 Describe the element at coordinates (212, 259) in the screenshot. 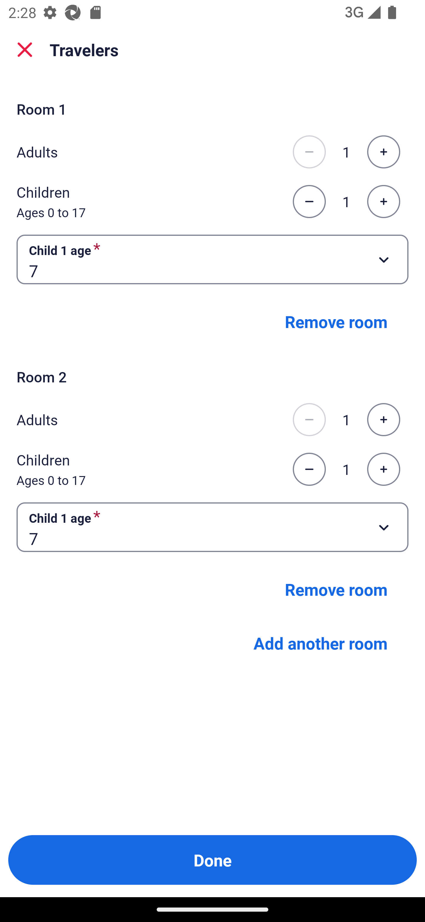

I see `Child 1 age required Button 7` at that location.